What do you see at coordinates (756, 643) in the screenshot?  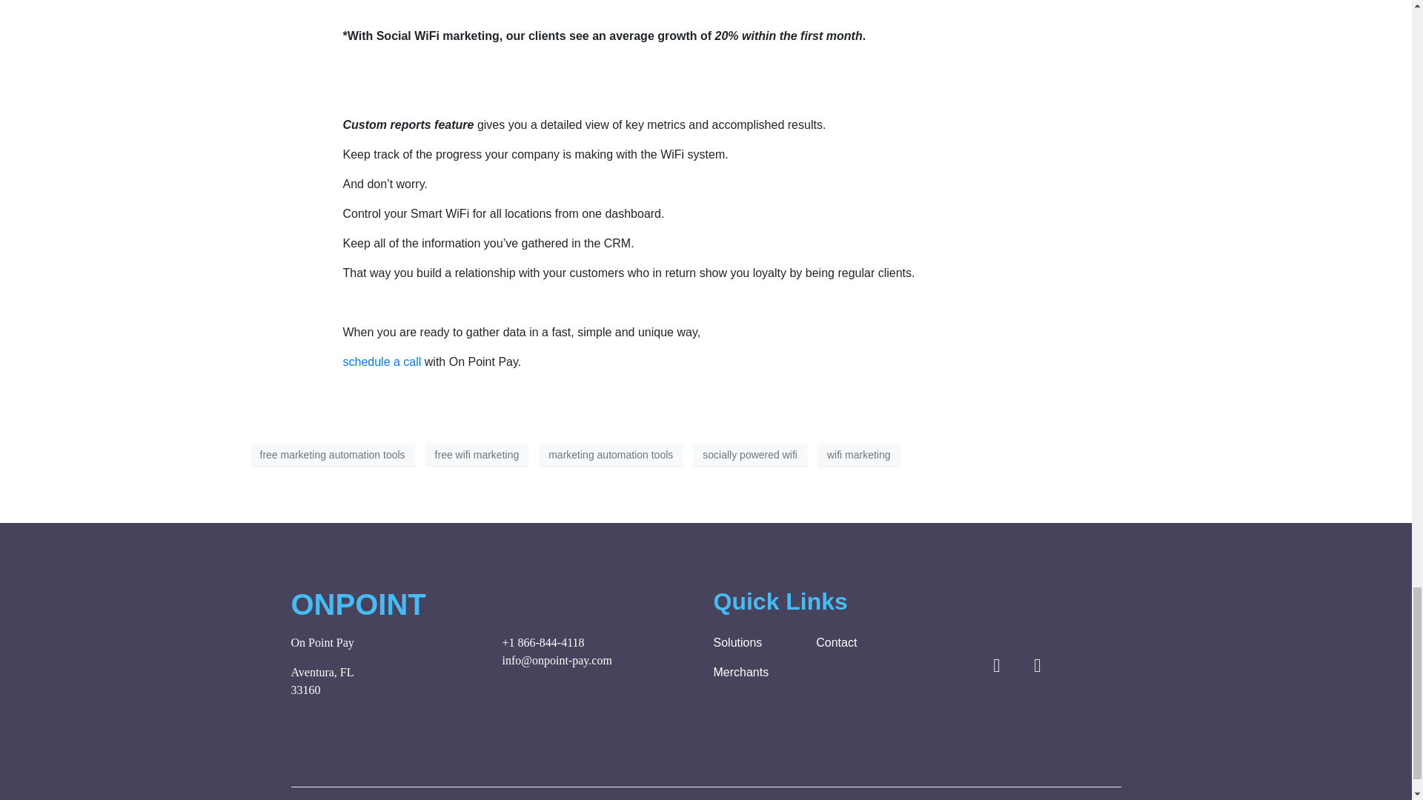 I see `Solutions` at bounding box center [756, 643].